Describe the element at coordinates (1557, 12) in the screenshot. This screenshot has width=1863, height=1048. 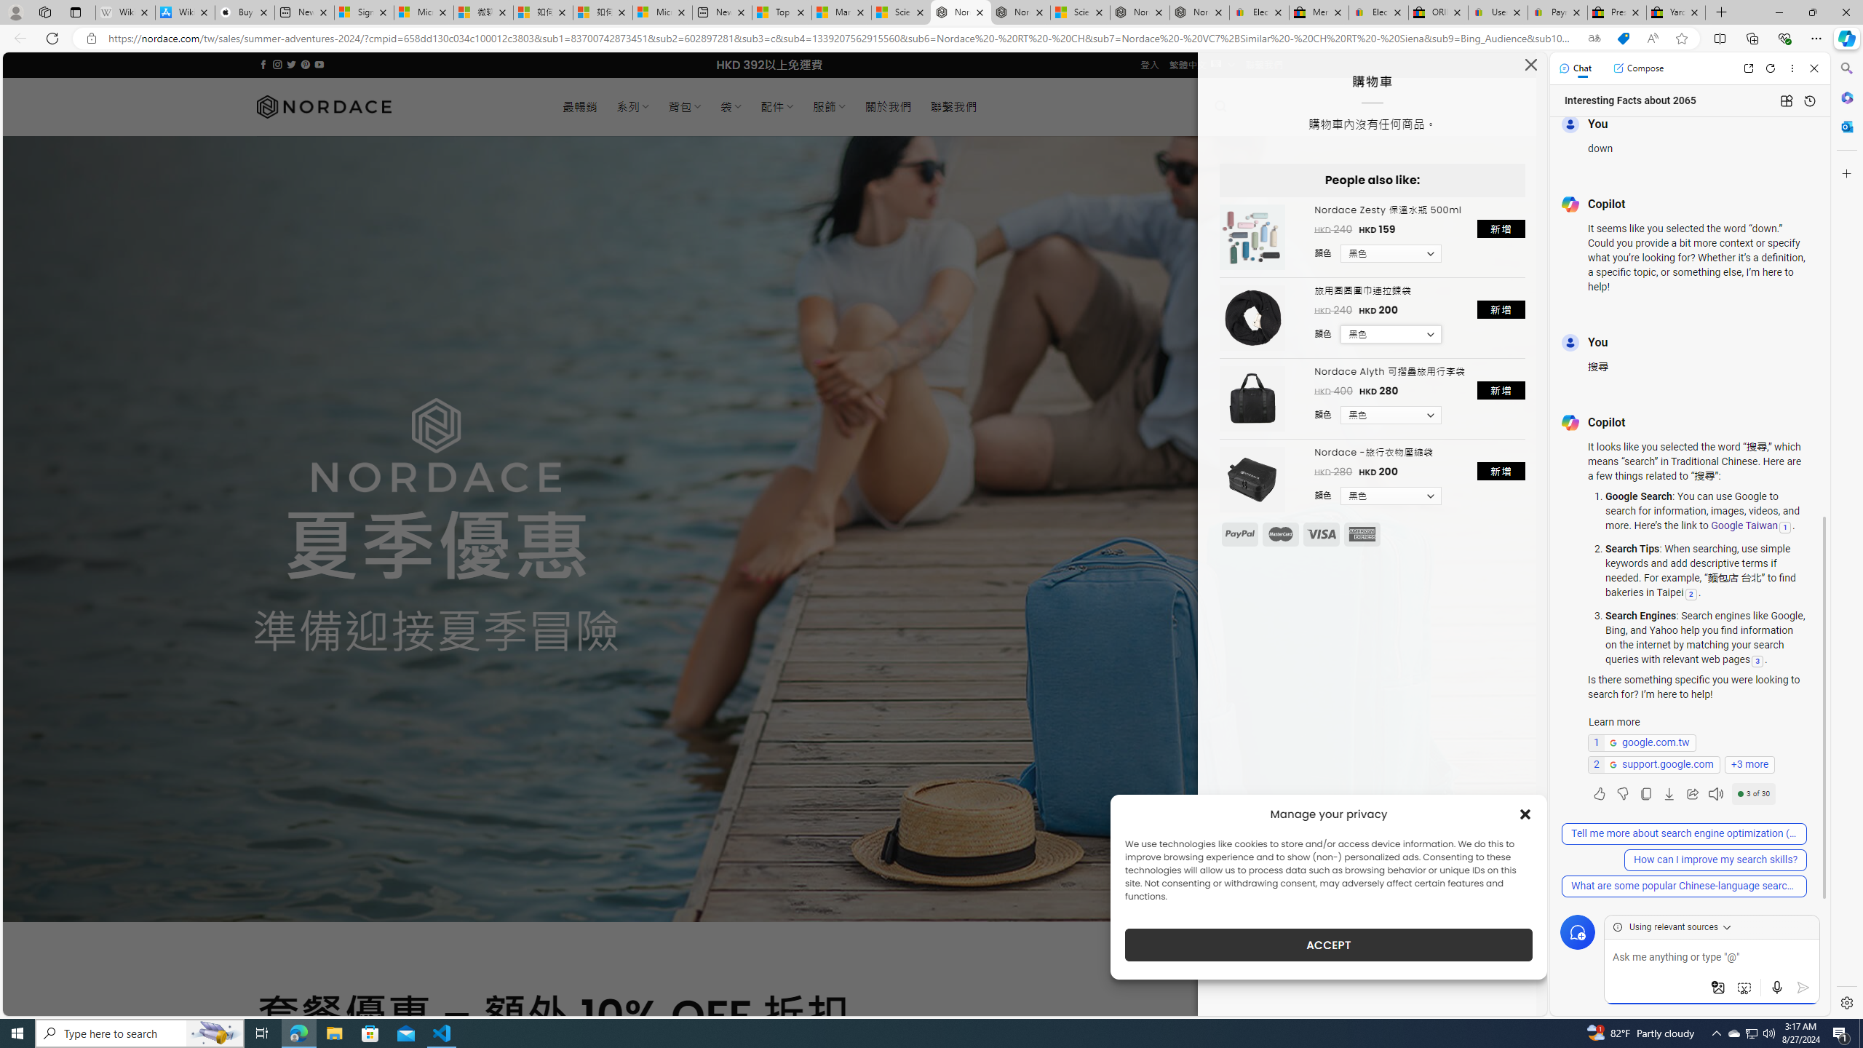
I see `Payments Terms of Use | eBay.com` at that location.